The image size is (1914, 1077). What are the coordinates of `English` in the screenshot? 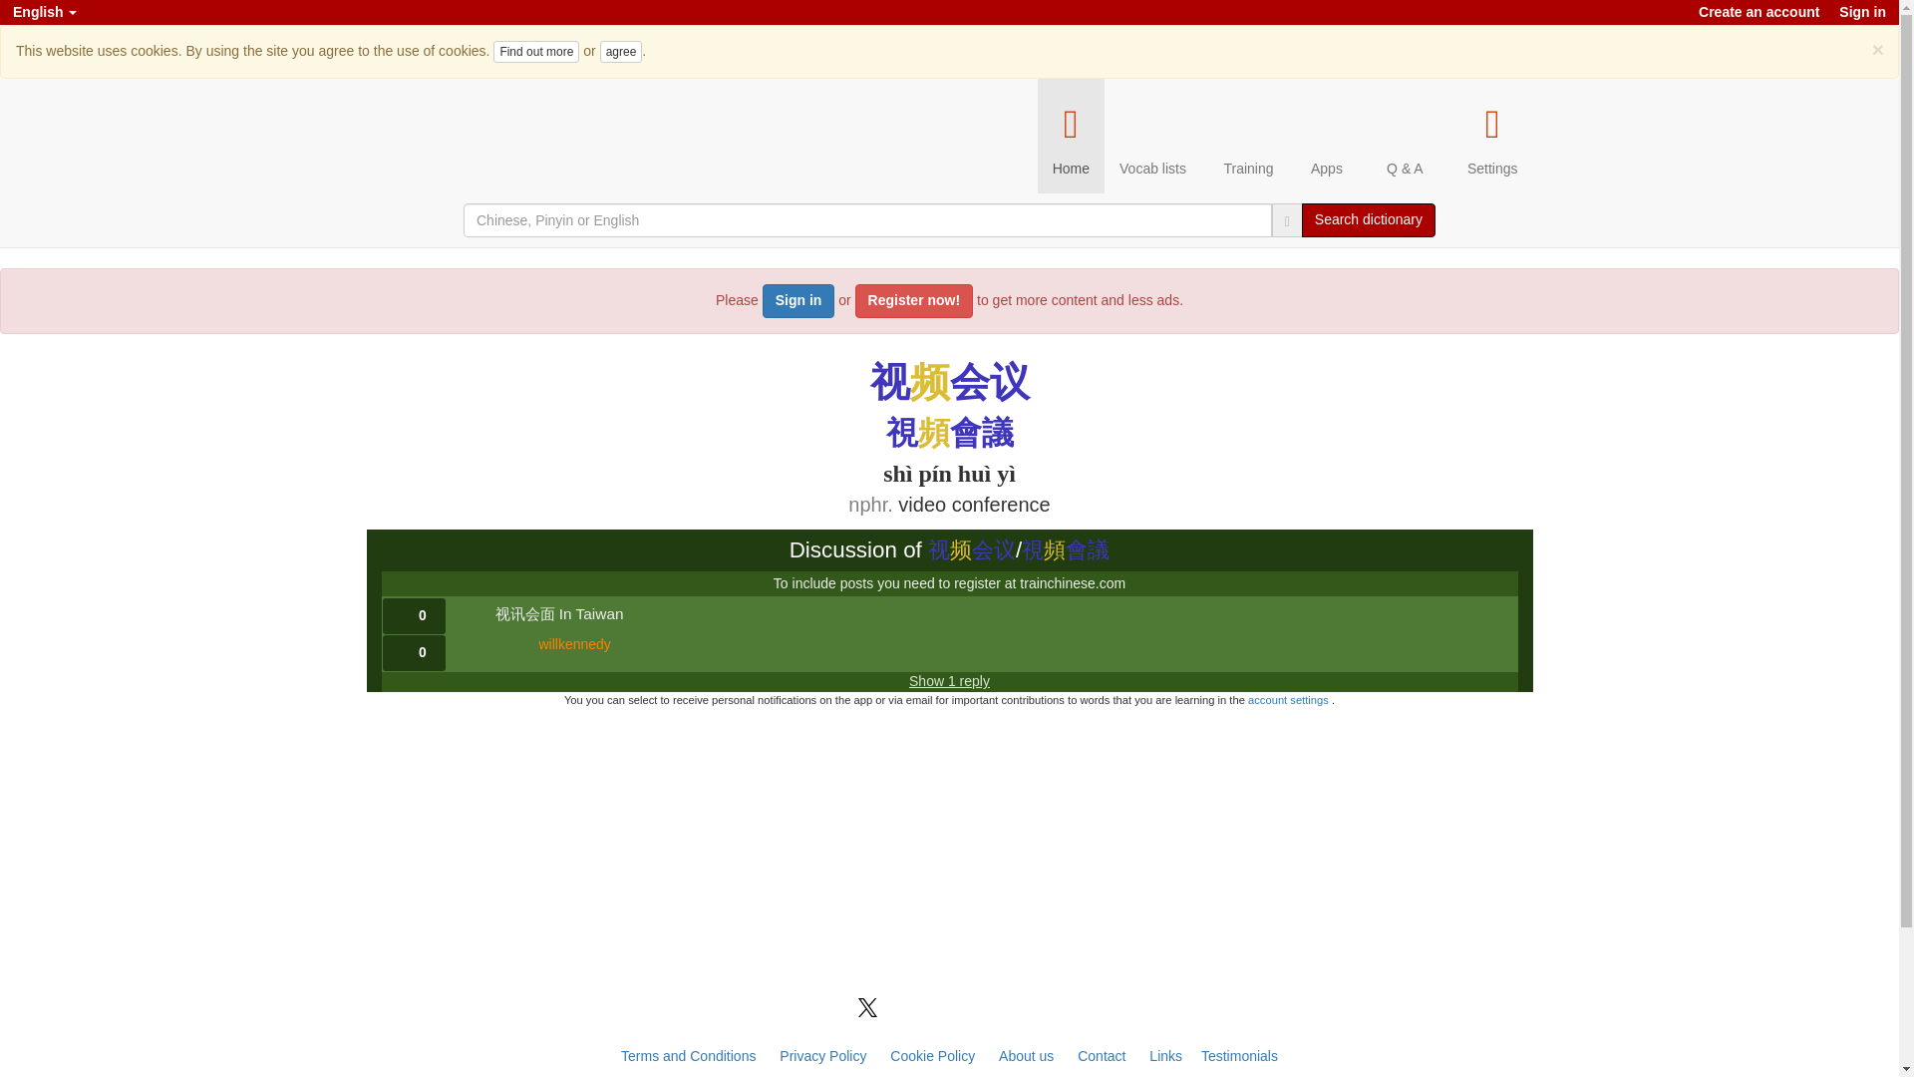 It's located at (44, 12).